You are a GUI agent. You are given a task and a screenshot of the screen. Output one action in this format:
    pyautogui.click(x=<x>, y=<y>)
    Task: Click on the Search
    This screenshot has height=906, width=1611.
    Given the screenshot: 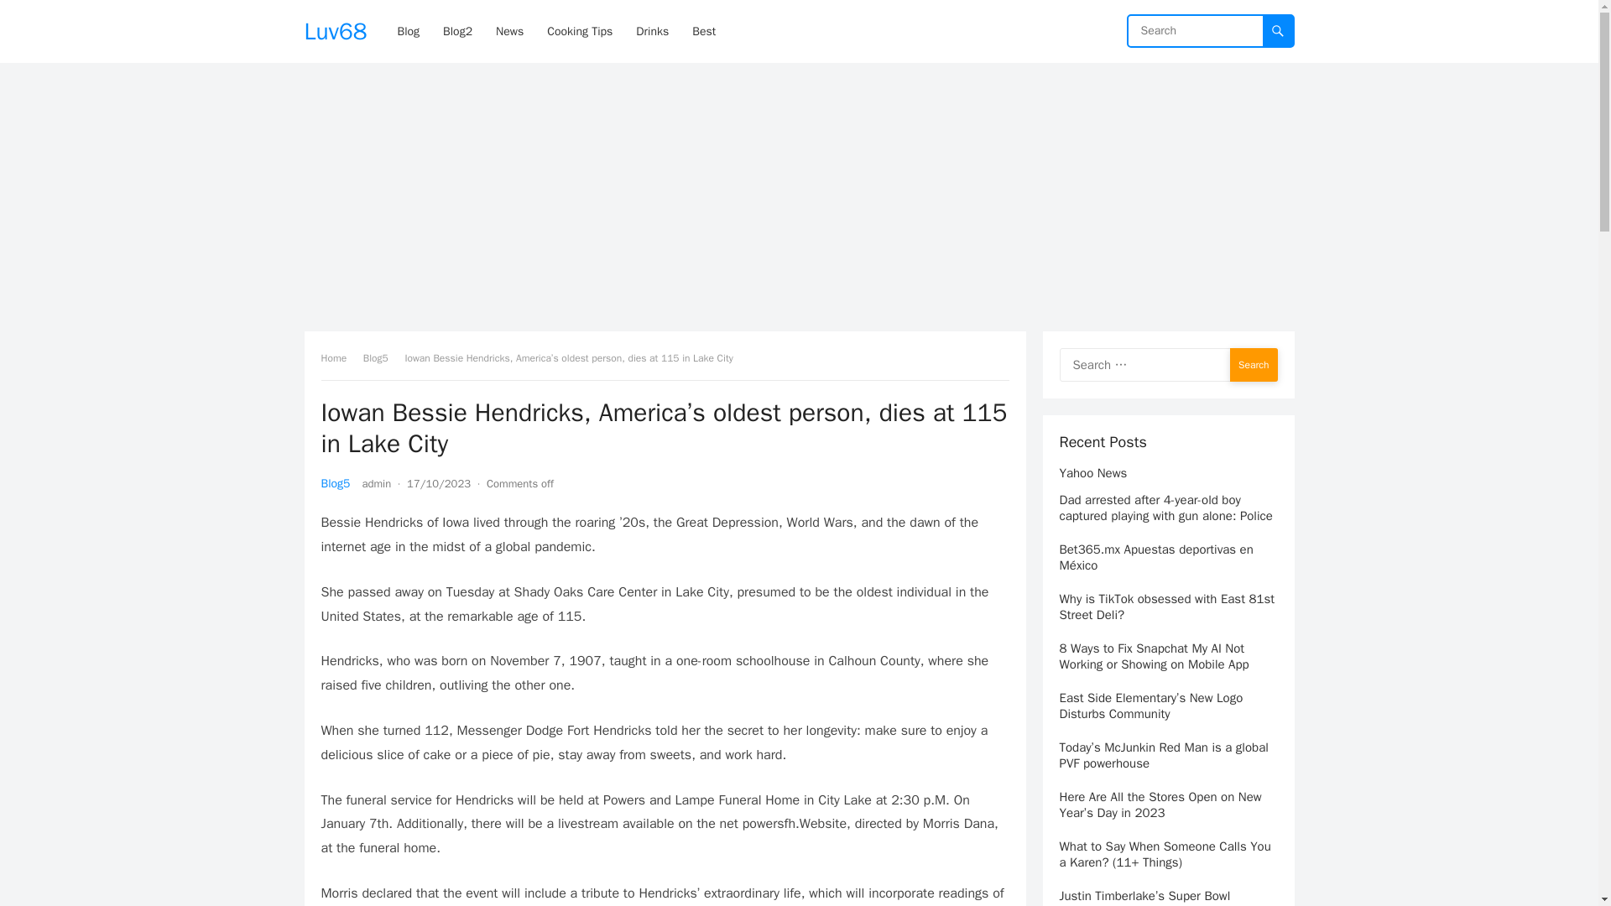 What is the action you would take?
    pyautogui.click(x=1254, y=364)
    